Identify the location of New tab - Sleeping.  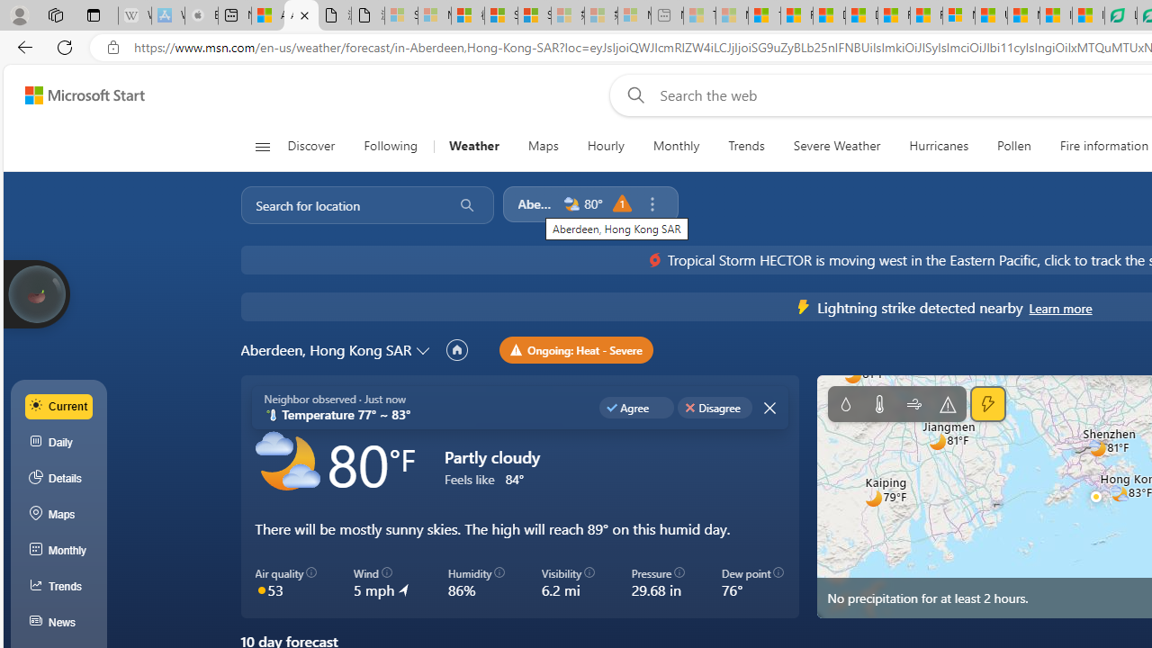
(668, 16).